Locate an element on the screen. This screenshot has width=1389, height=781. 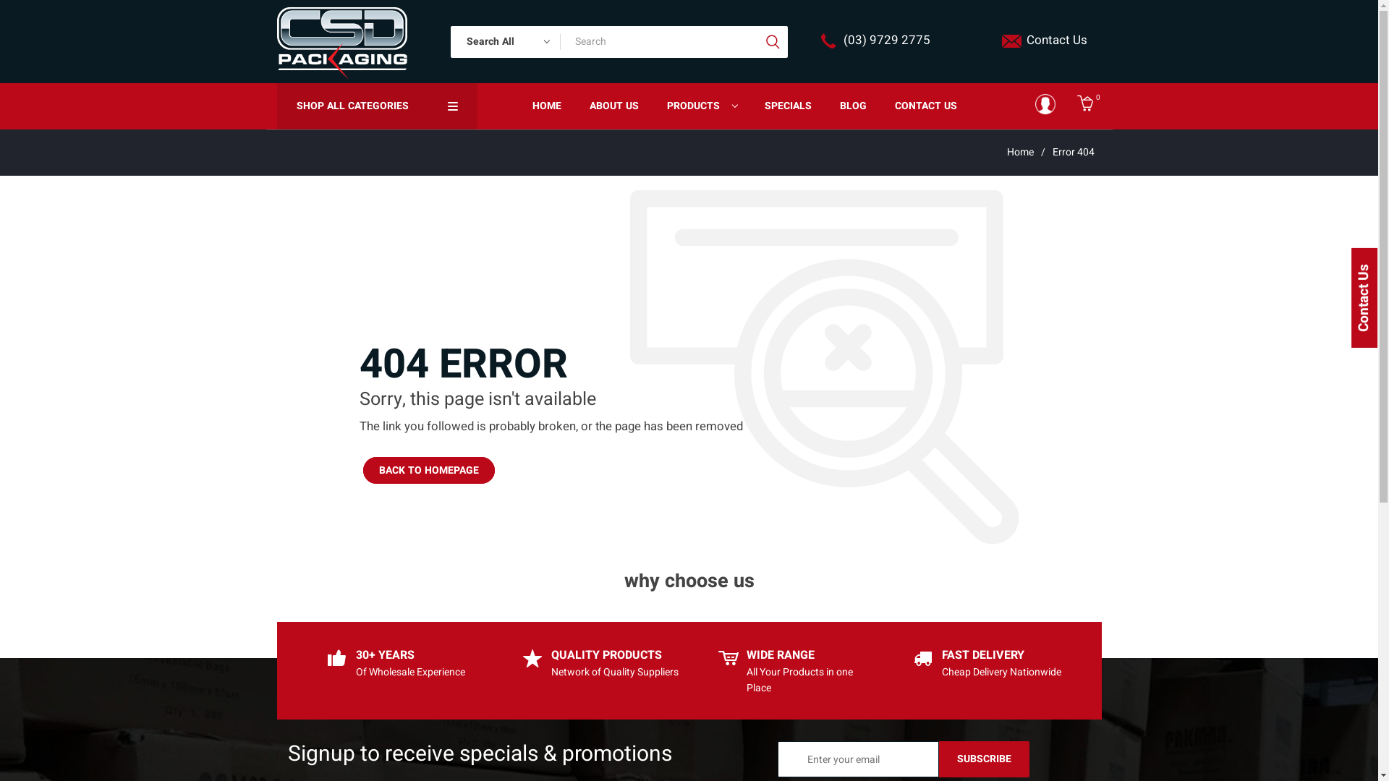
BACK TO HOMEPAGE is located at coordinates (429, 470).